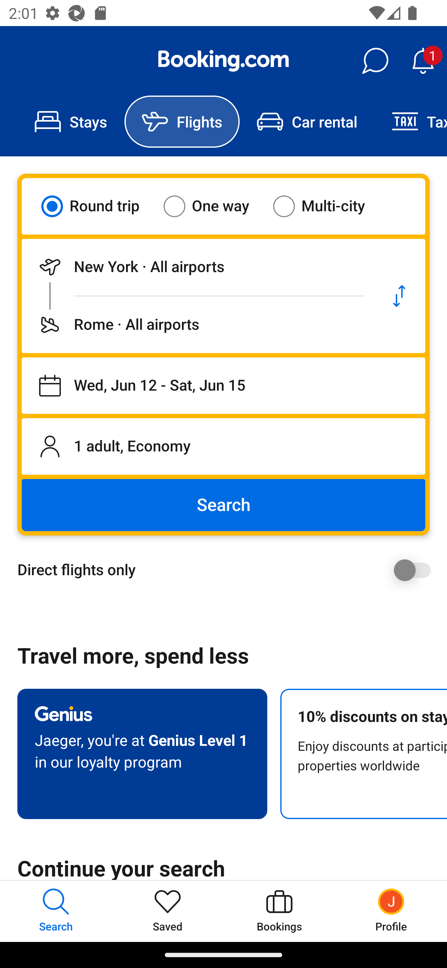  Describe the element at coordinates (197, 267) in the screenshot. I see `Departing from New York · All airports` at that location.